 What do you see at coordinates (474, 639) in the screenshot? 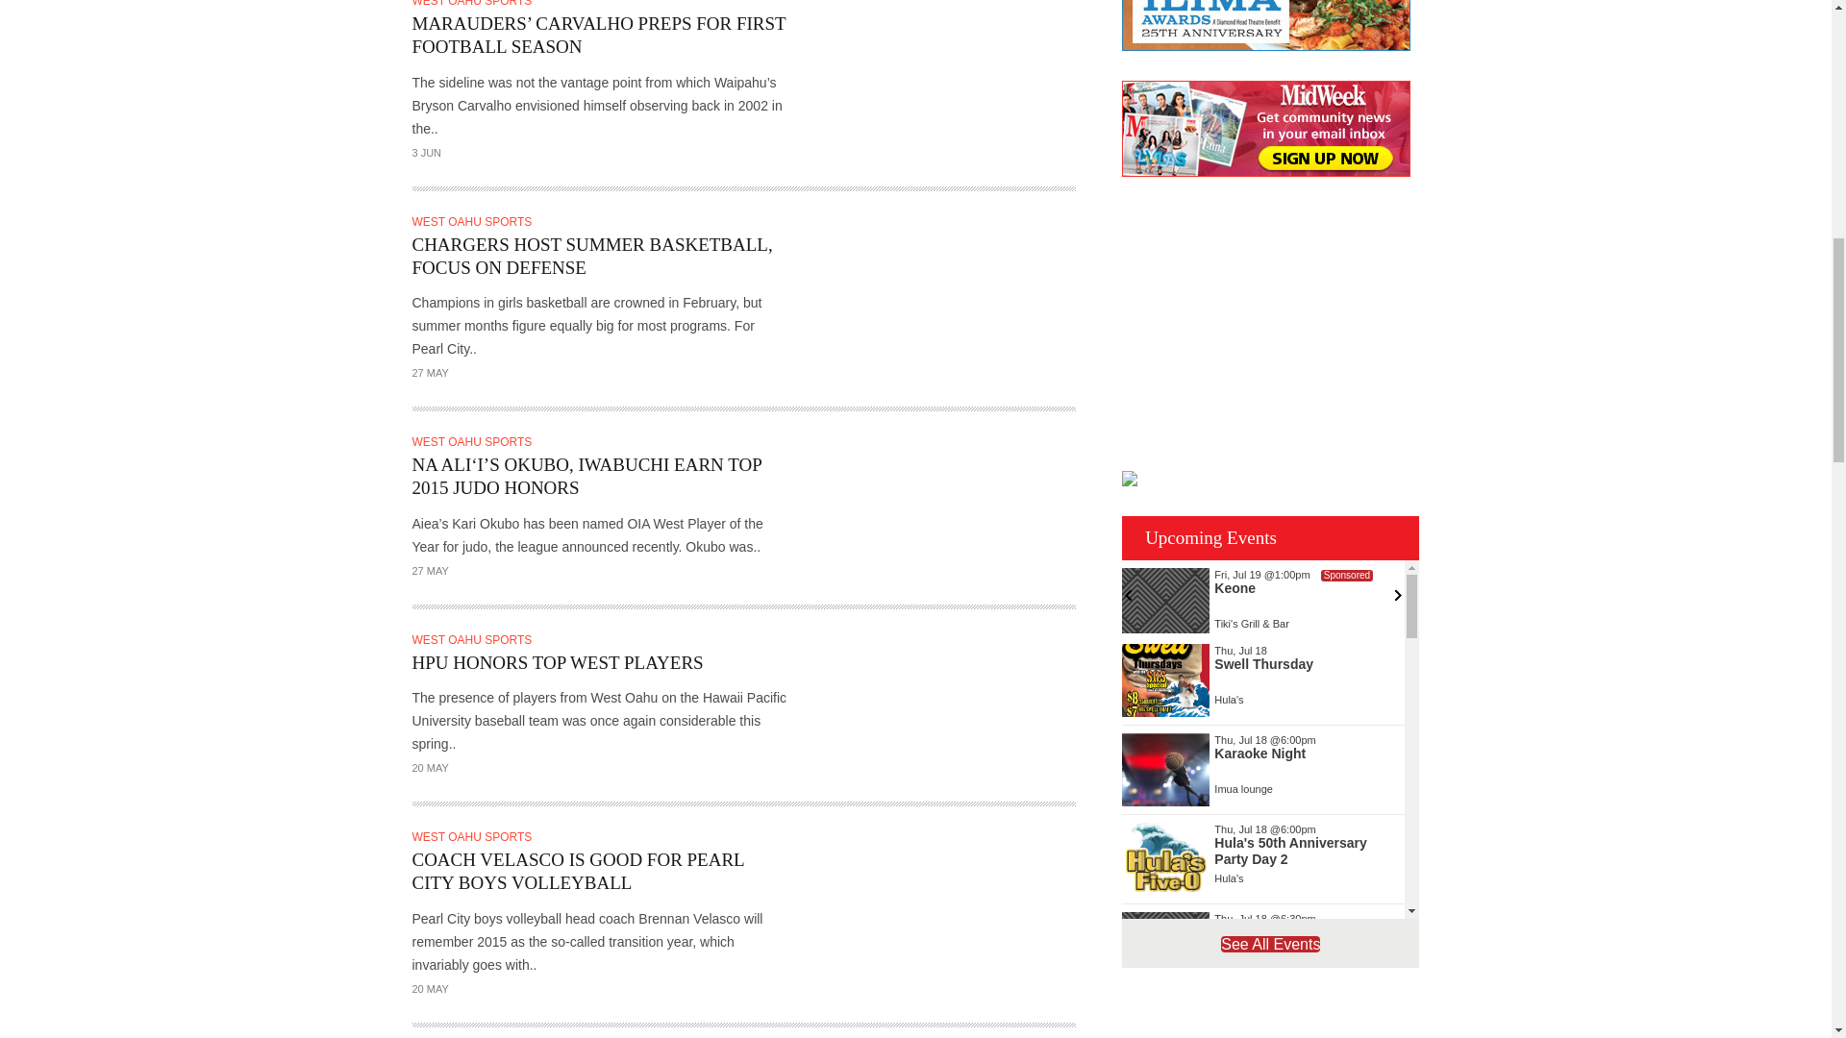
I see `View all posts in West Oahu Sports` at bounding box center [474, 639].